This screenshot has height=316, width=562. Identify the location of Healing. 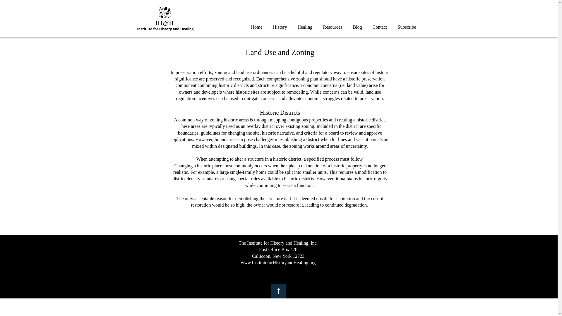
(305, 25).